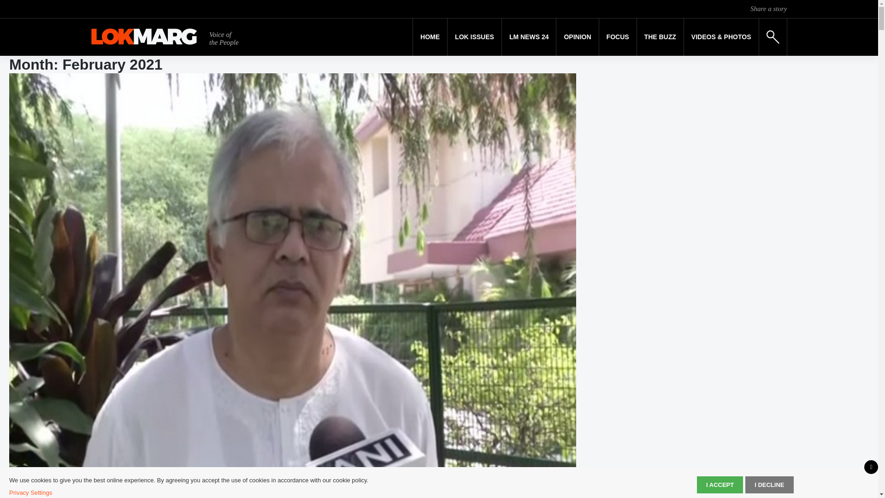  I want to click on LOK ISSUES, so click(475, 37).